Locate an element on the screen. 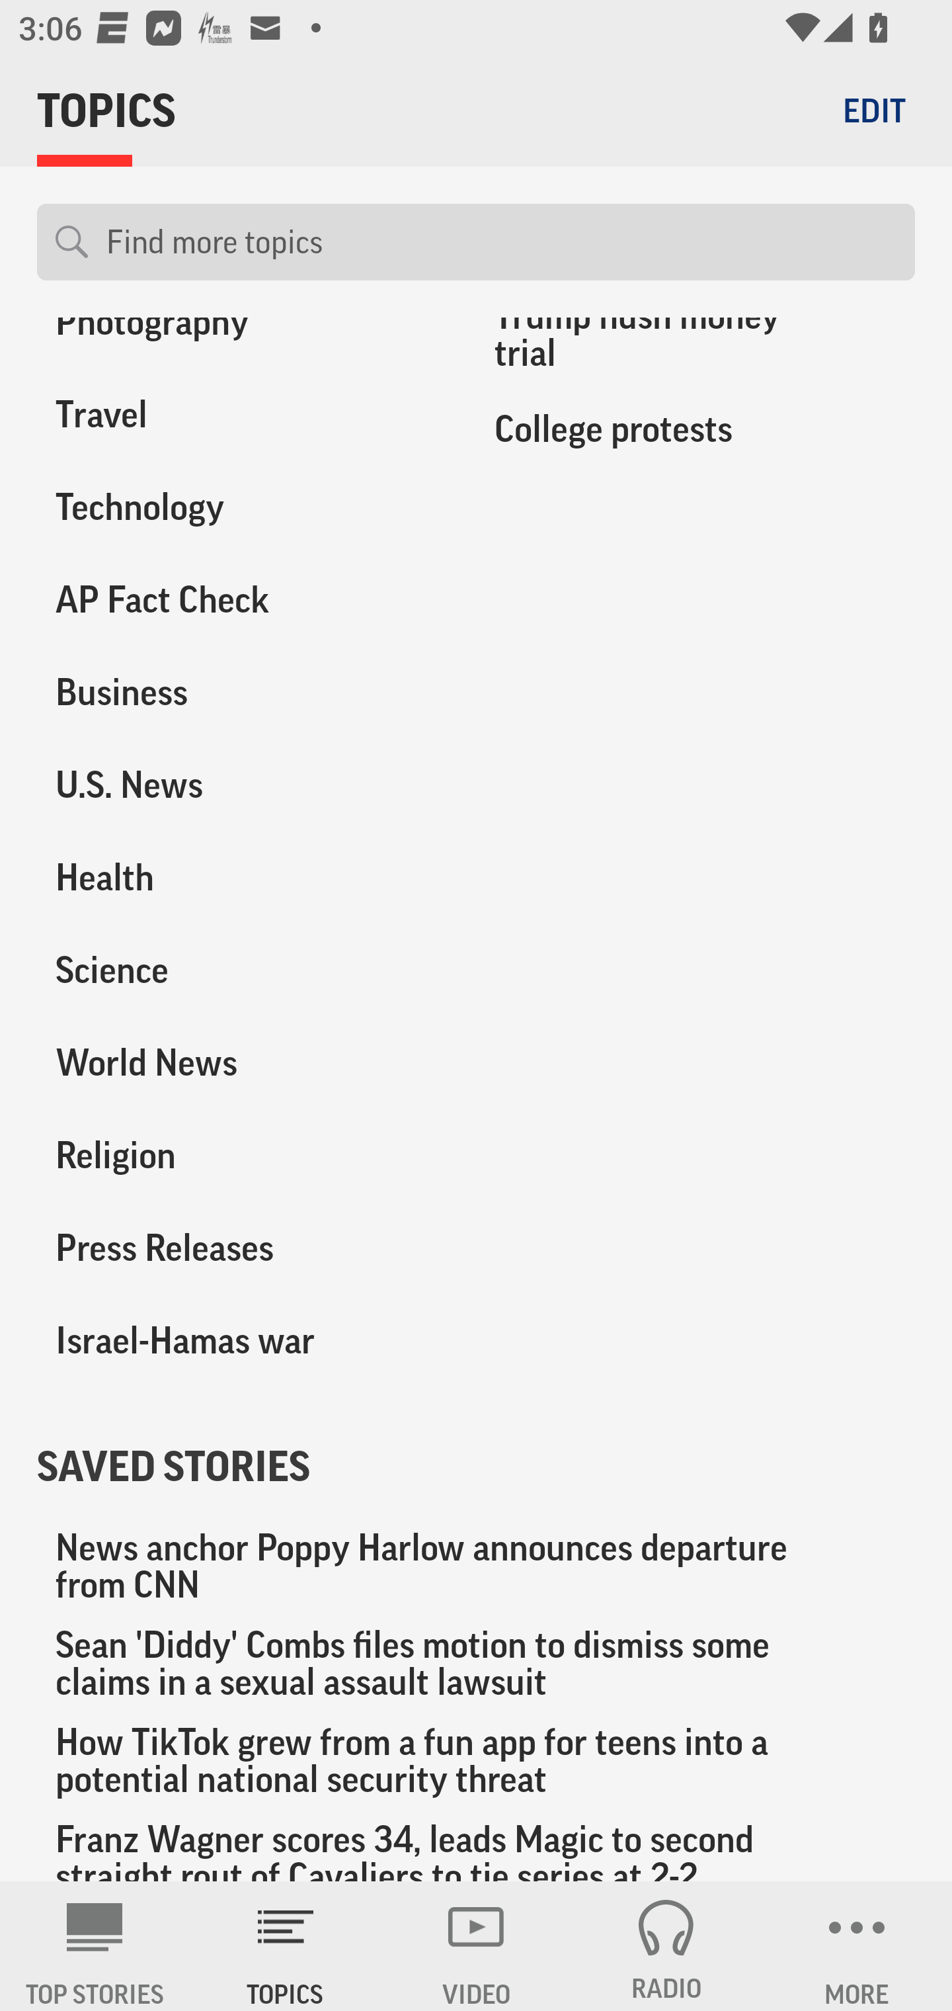 This screenshot has width=952, height=2011. AP Fact Check is located at coordinates (238, 599).